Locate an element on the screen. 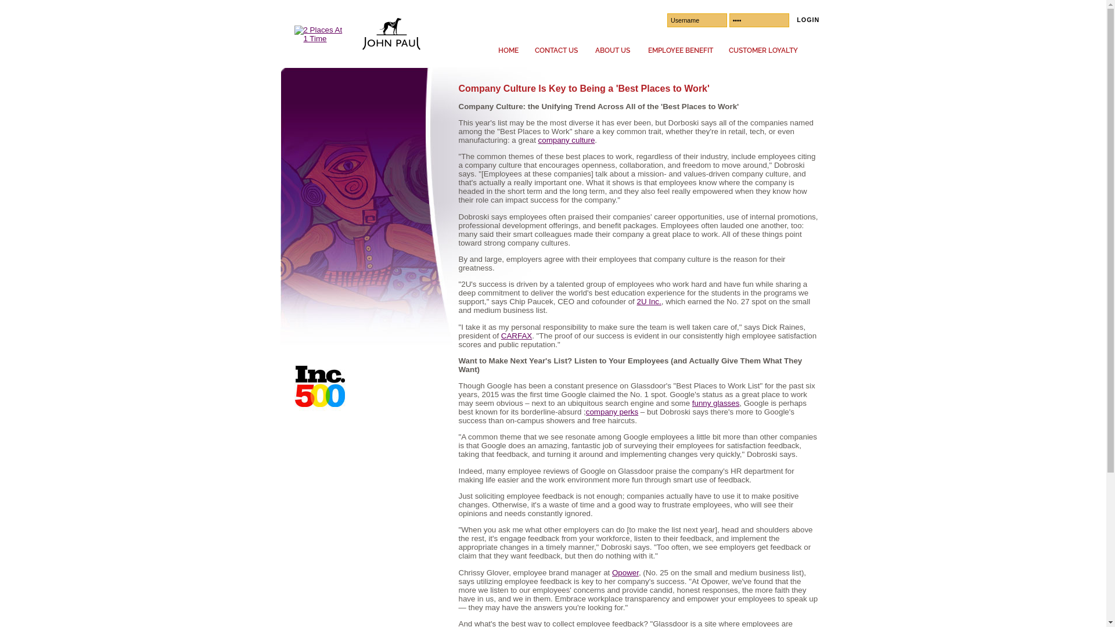 Image resolution: width=1115 pixels, height=627 pixels. CONTACT US is located at coordinates (556, 51).